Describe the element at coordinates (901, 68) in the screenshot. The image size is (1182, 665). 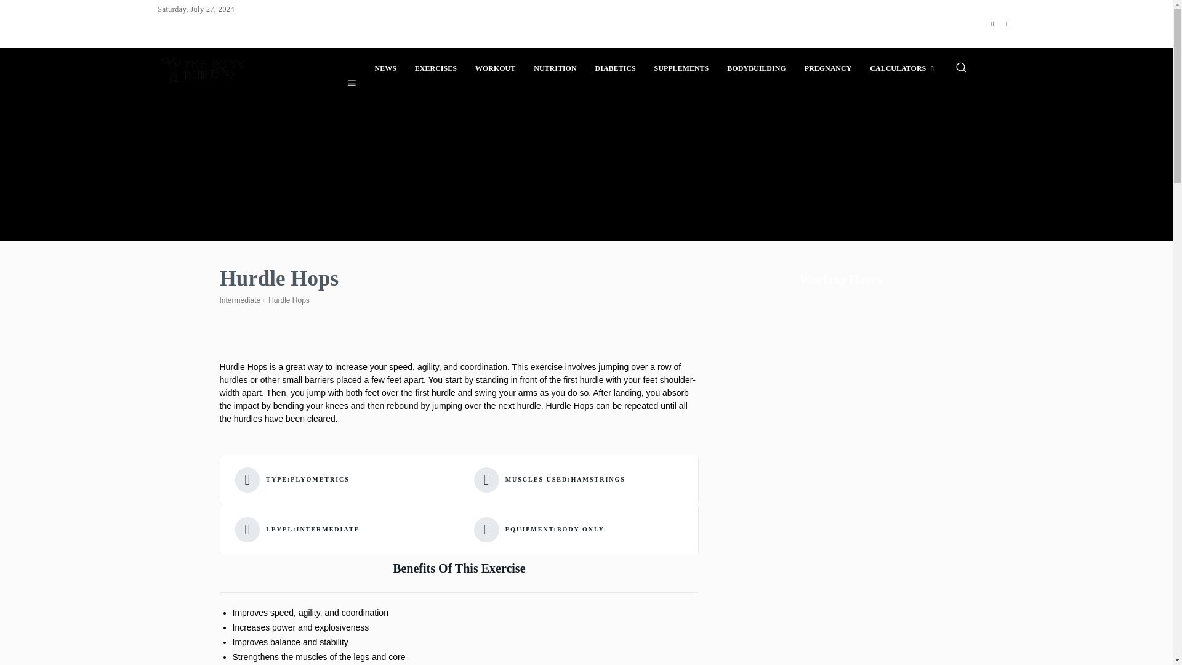
I see `CALCULATORS` at that location.